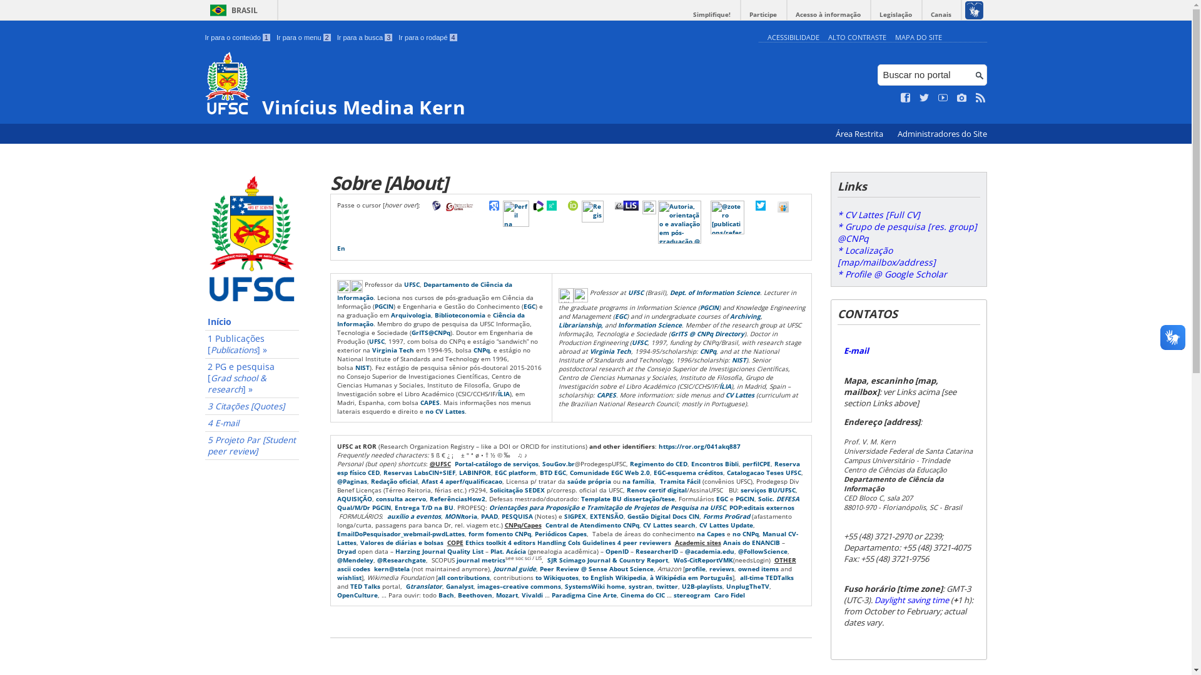 The image size is (1201, 675). I want to click on * Profile @ Google Scholar, so click(892, 274).